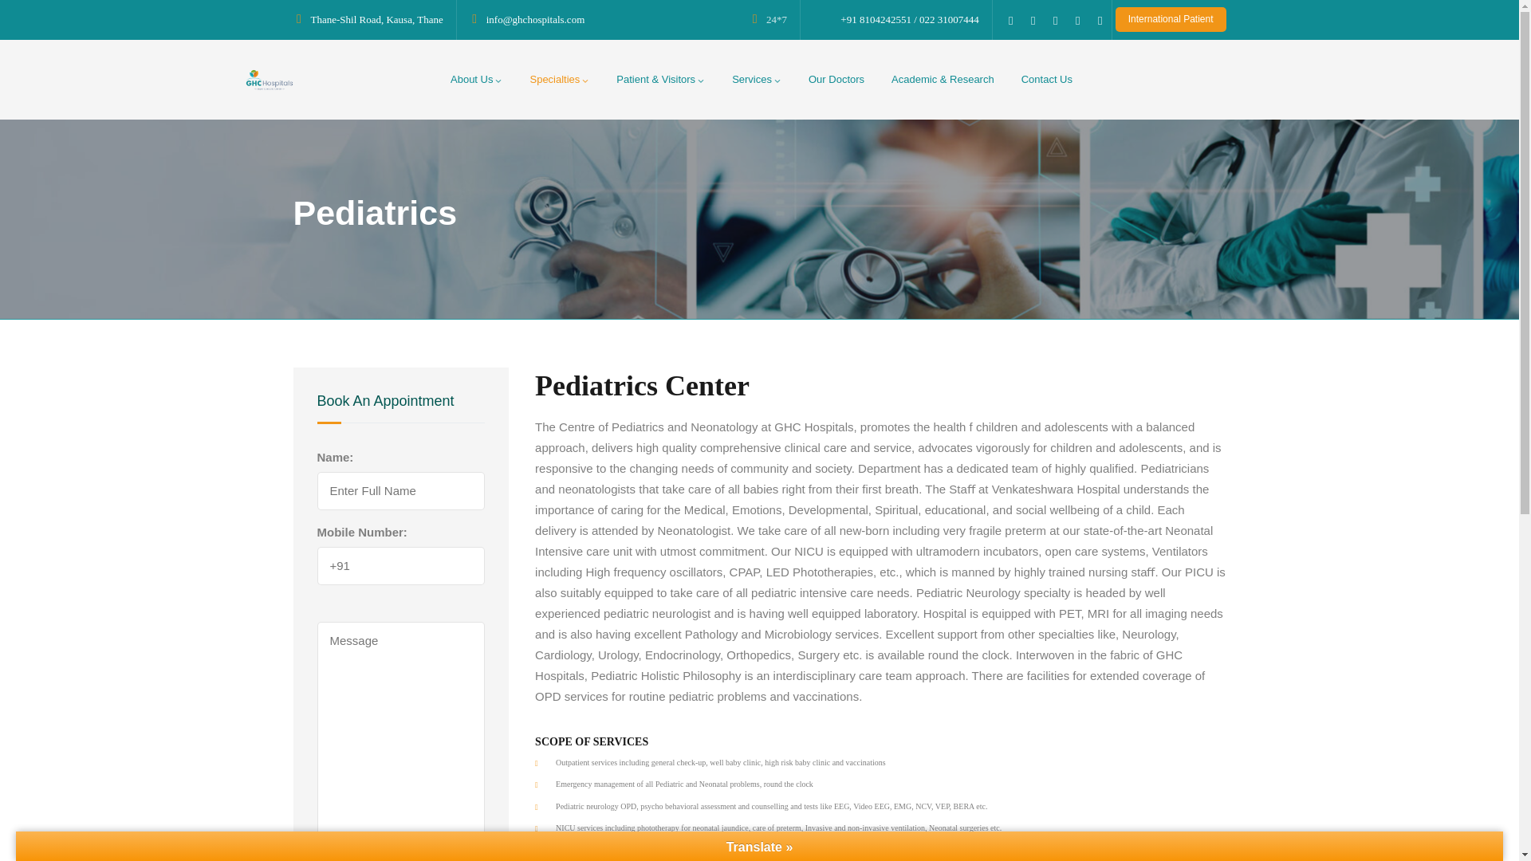  Describe the element at coordinates (948, 19) in the screenshot. I see `022 31007444` at that location.